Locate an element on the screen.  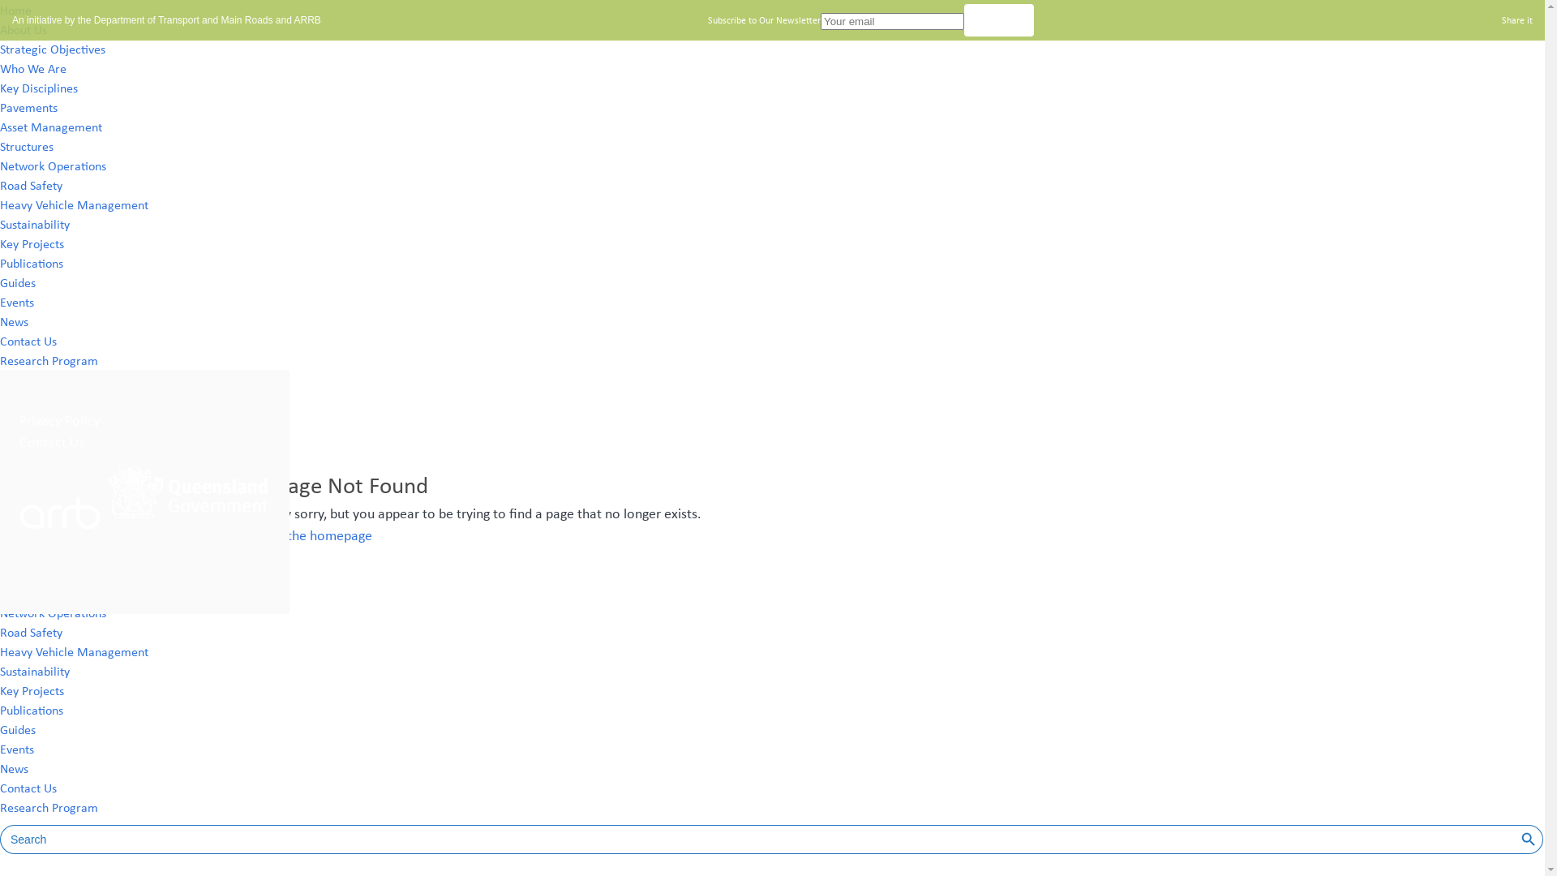
Events is located at coordinates (17, 302).